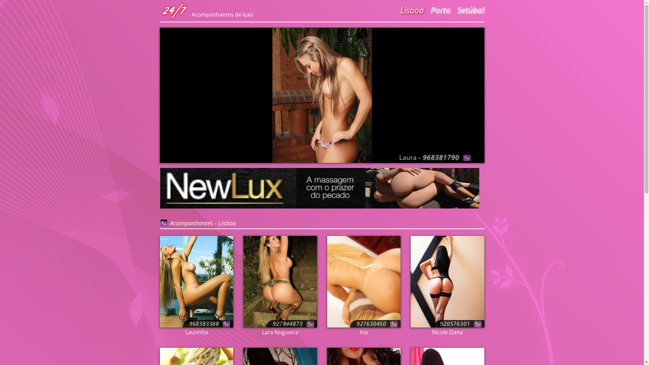  I want to click on Lisboa, so click(412, 10).